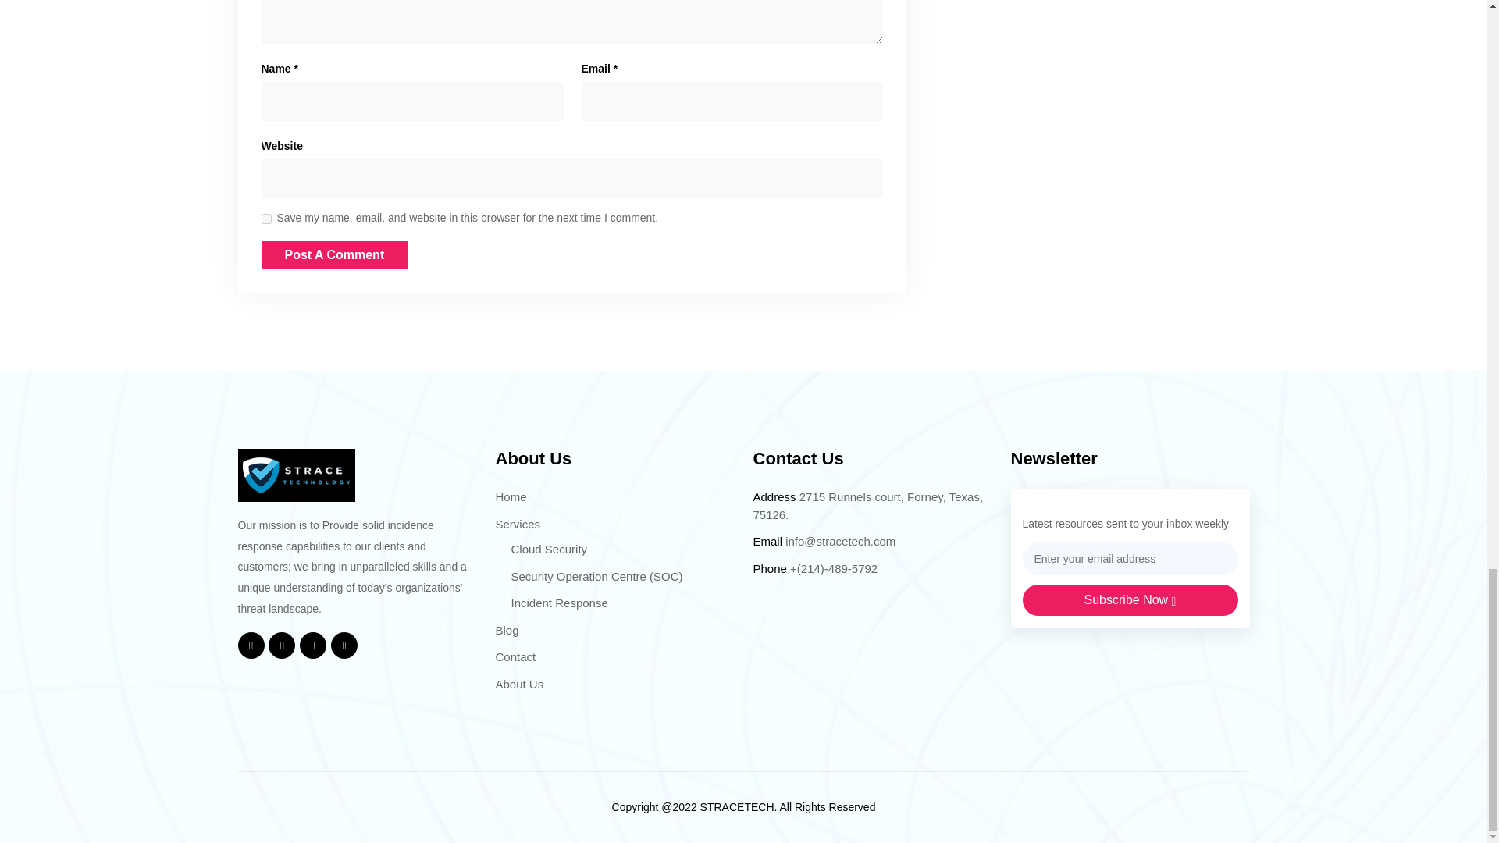 The height and width of the screenshot is (843, 1499). I want to click on Incident Response, so click(559, 603).